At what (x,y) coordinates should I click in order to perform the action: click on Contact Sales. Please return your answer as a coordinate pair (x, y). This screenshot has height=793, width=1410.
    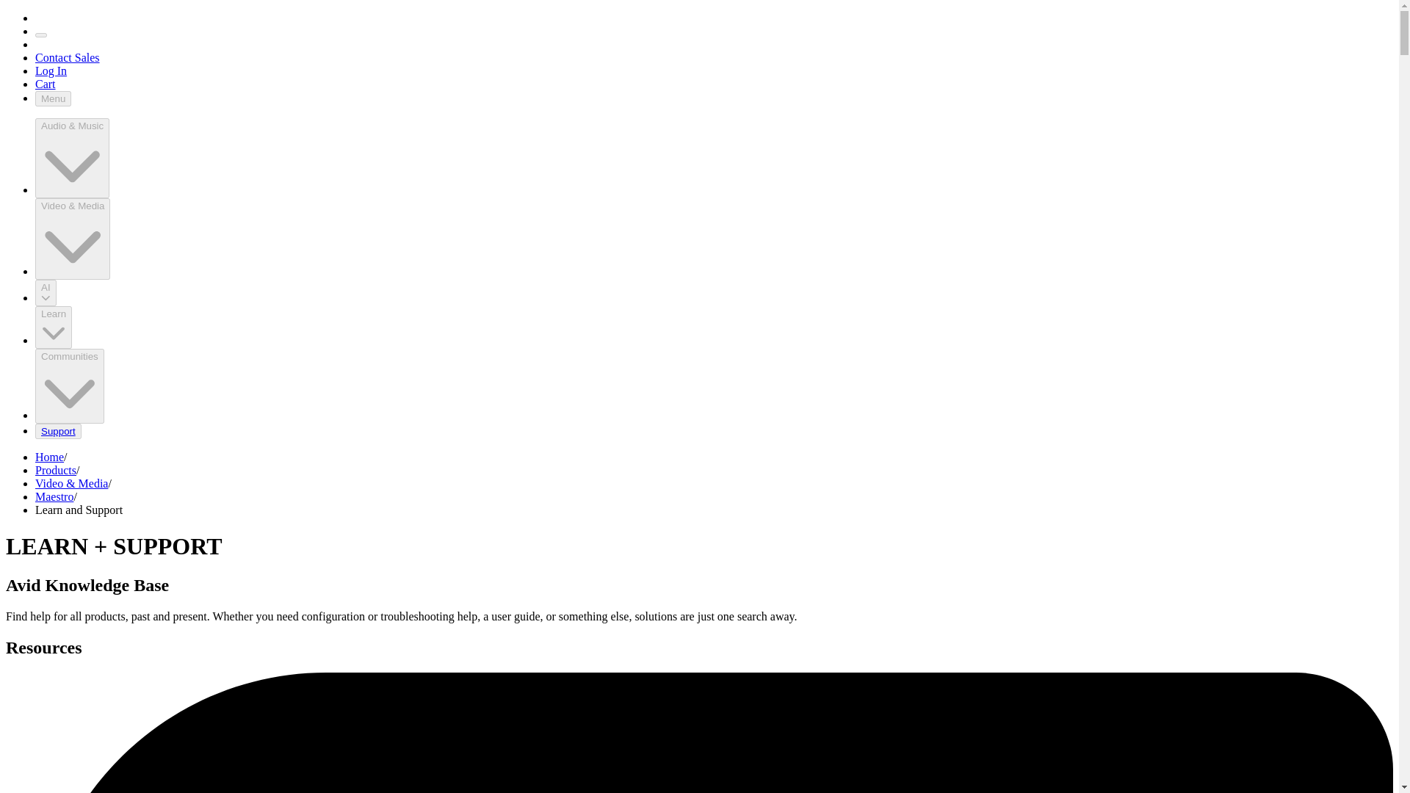
    Looking at the image, I should click on (68, 57).